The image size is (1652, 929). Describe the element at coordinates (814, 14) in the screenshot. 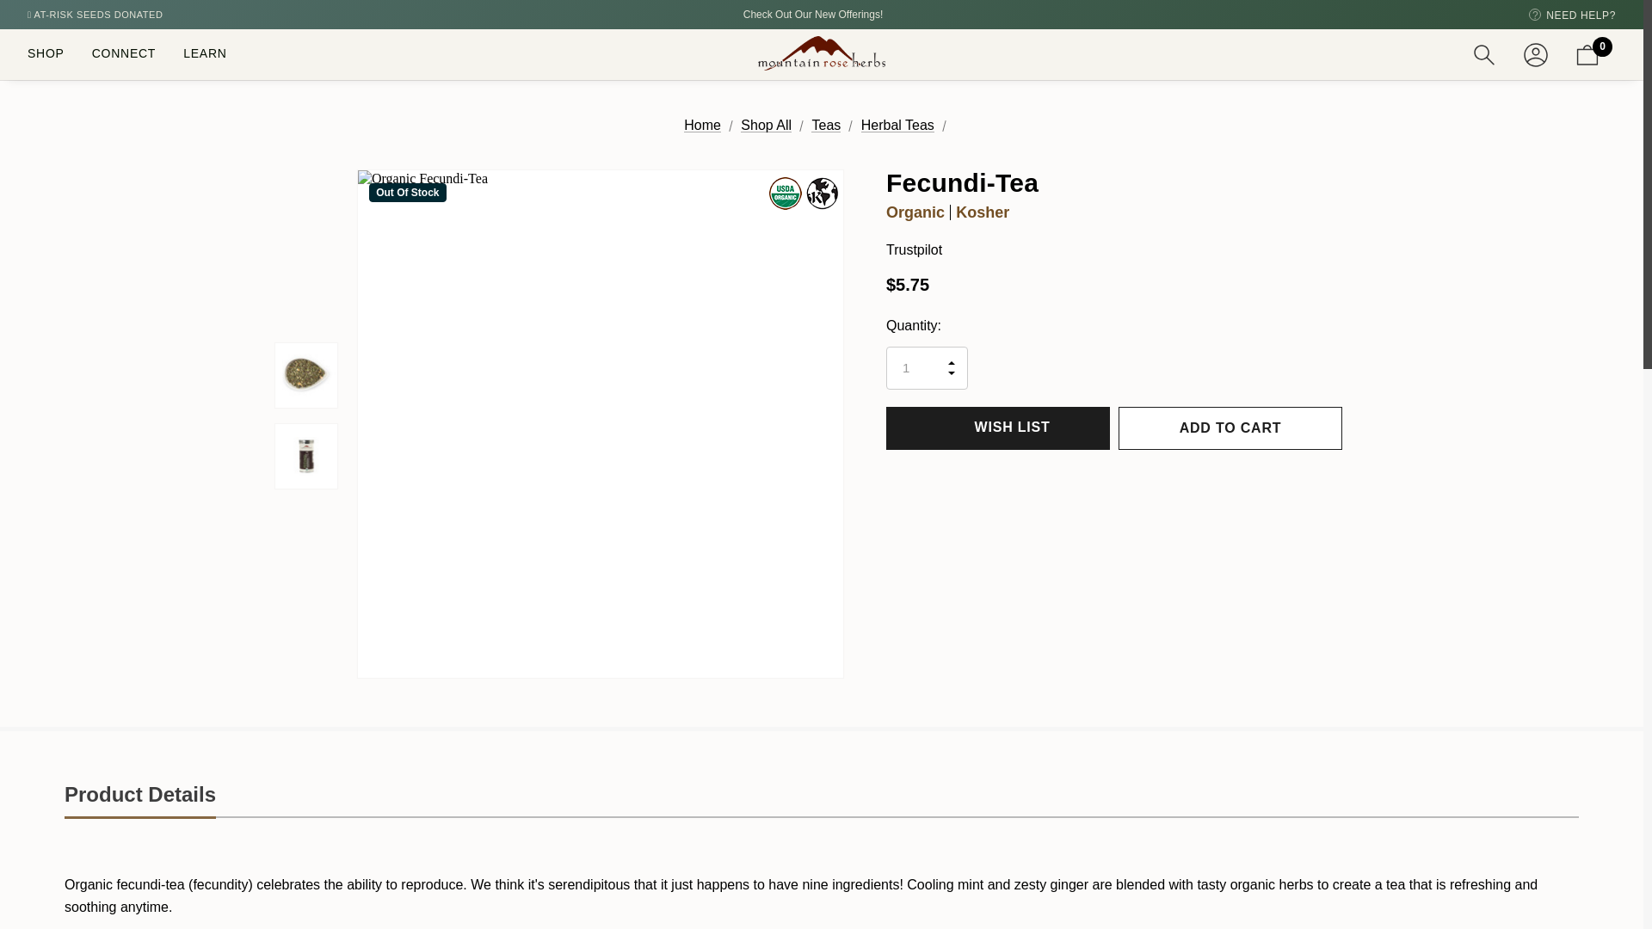

I see `Check Out Our New Offerings!` at that location.